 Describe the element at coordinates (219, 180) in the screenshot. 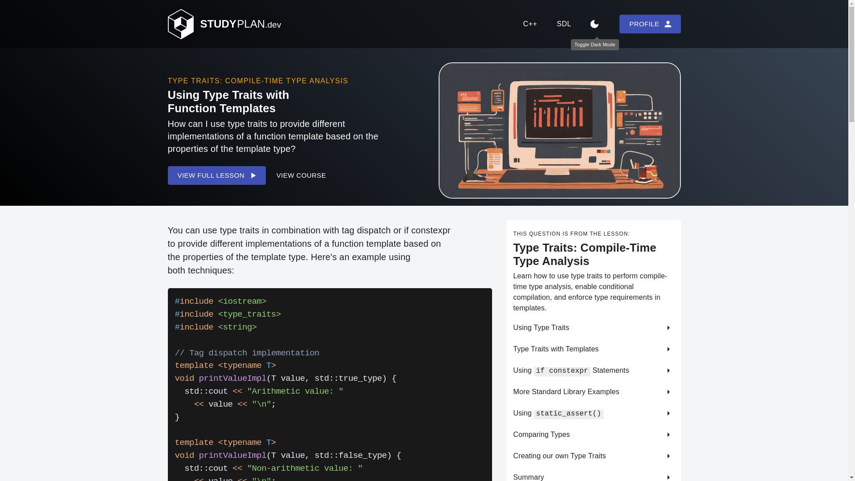

I see `VIEW FULL LESSON` at that location.